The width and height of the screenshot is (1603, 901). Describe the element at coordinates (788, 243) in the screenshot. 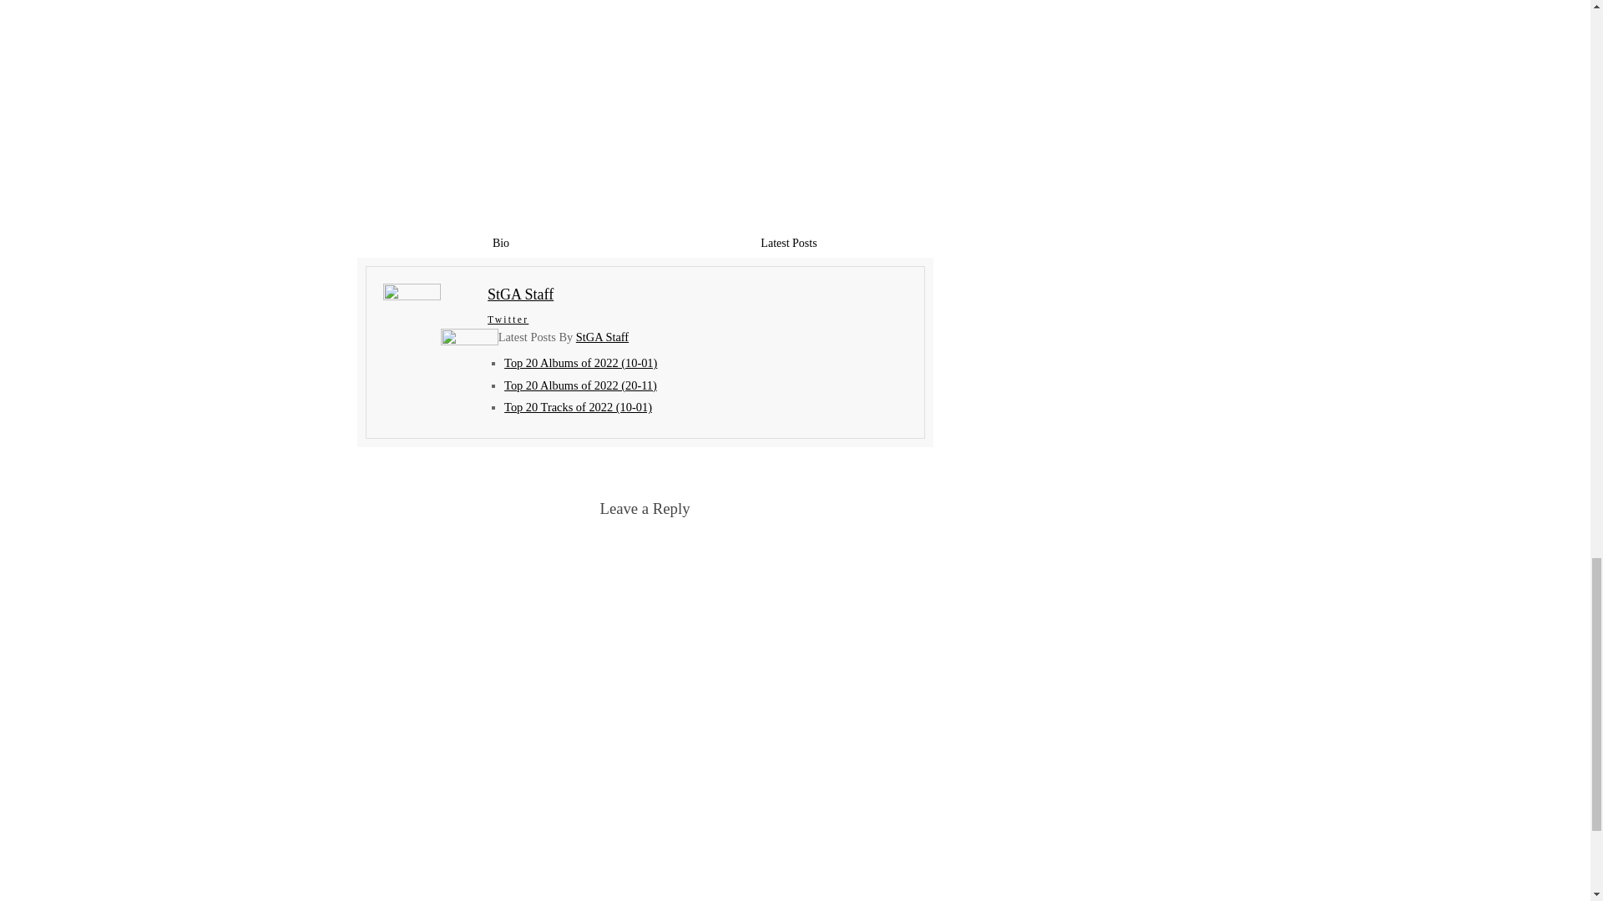

I see `Latest Posts` at that location.